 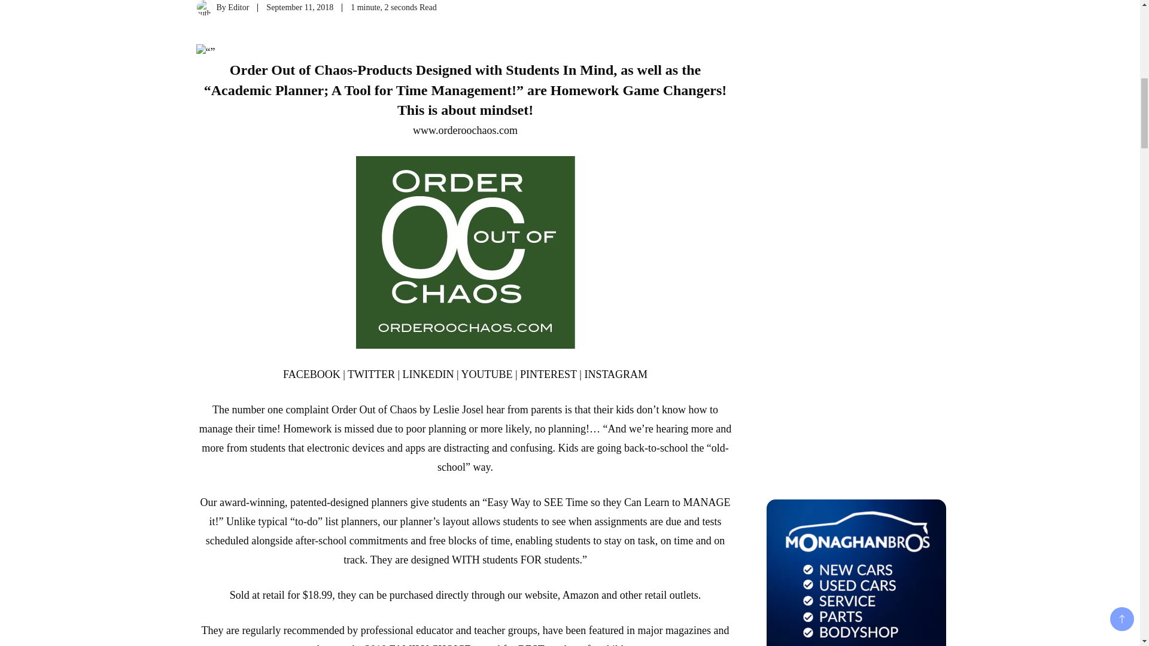 I want to click on PINTEREST, so click(x=548, y=374).